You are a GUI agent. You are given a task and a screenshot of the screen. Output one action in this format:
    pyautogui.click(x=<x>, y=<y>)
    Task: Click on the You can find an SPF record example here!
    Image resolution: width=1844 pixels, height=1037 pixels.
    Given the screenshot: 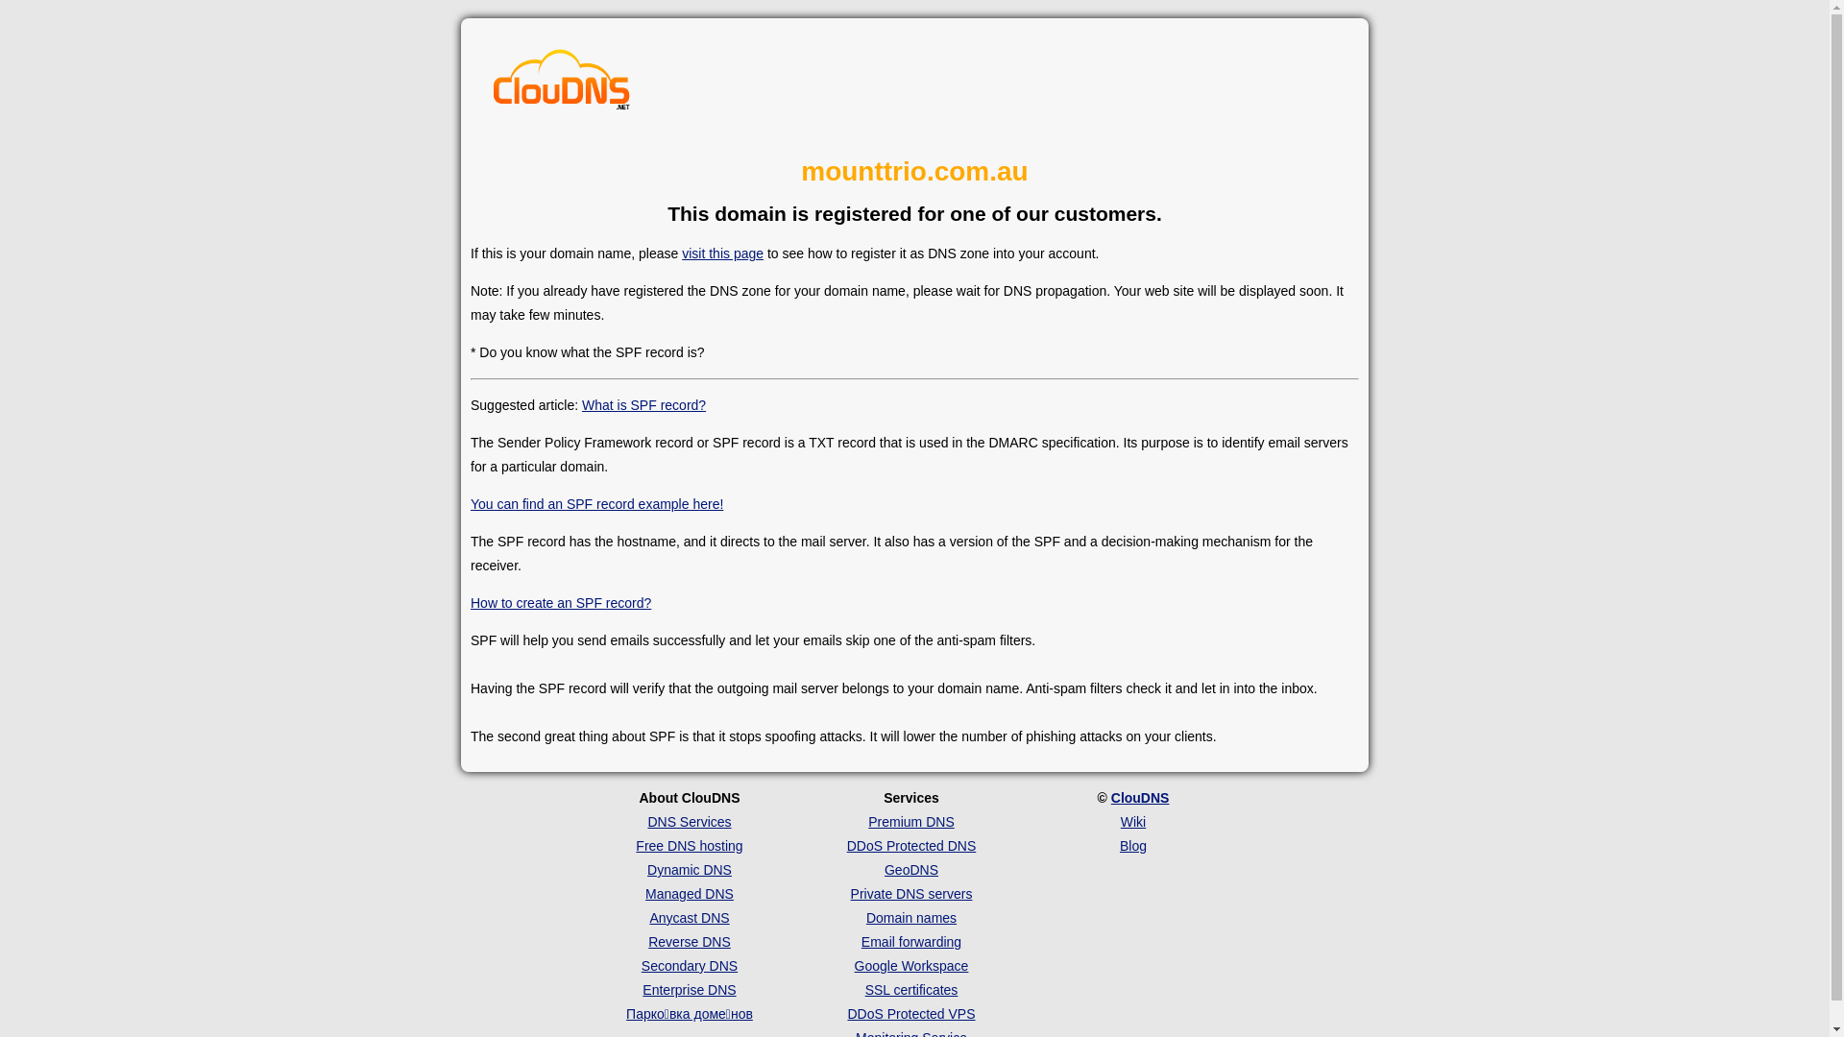 What is the action you would take?
    pyautogui.click(x=596, y=504)
    